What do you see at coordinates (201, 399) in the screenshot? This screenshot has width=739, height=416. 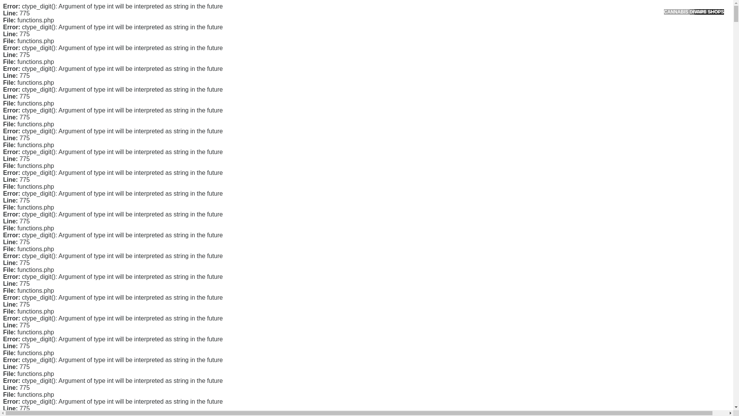 I see `hop over to here` at bounding box center [201, 399].